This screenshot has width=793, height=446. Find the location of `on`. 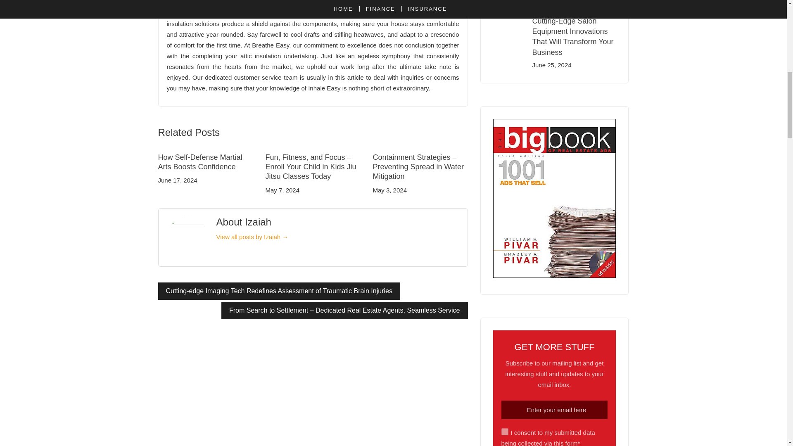

on is located at coordinates (505, 432).